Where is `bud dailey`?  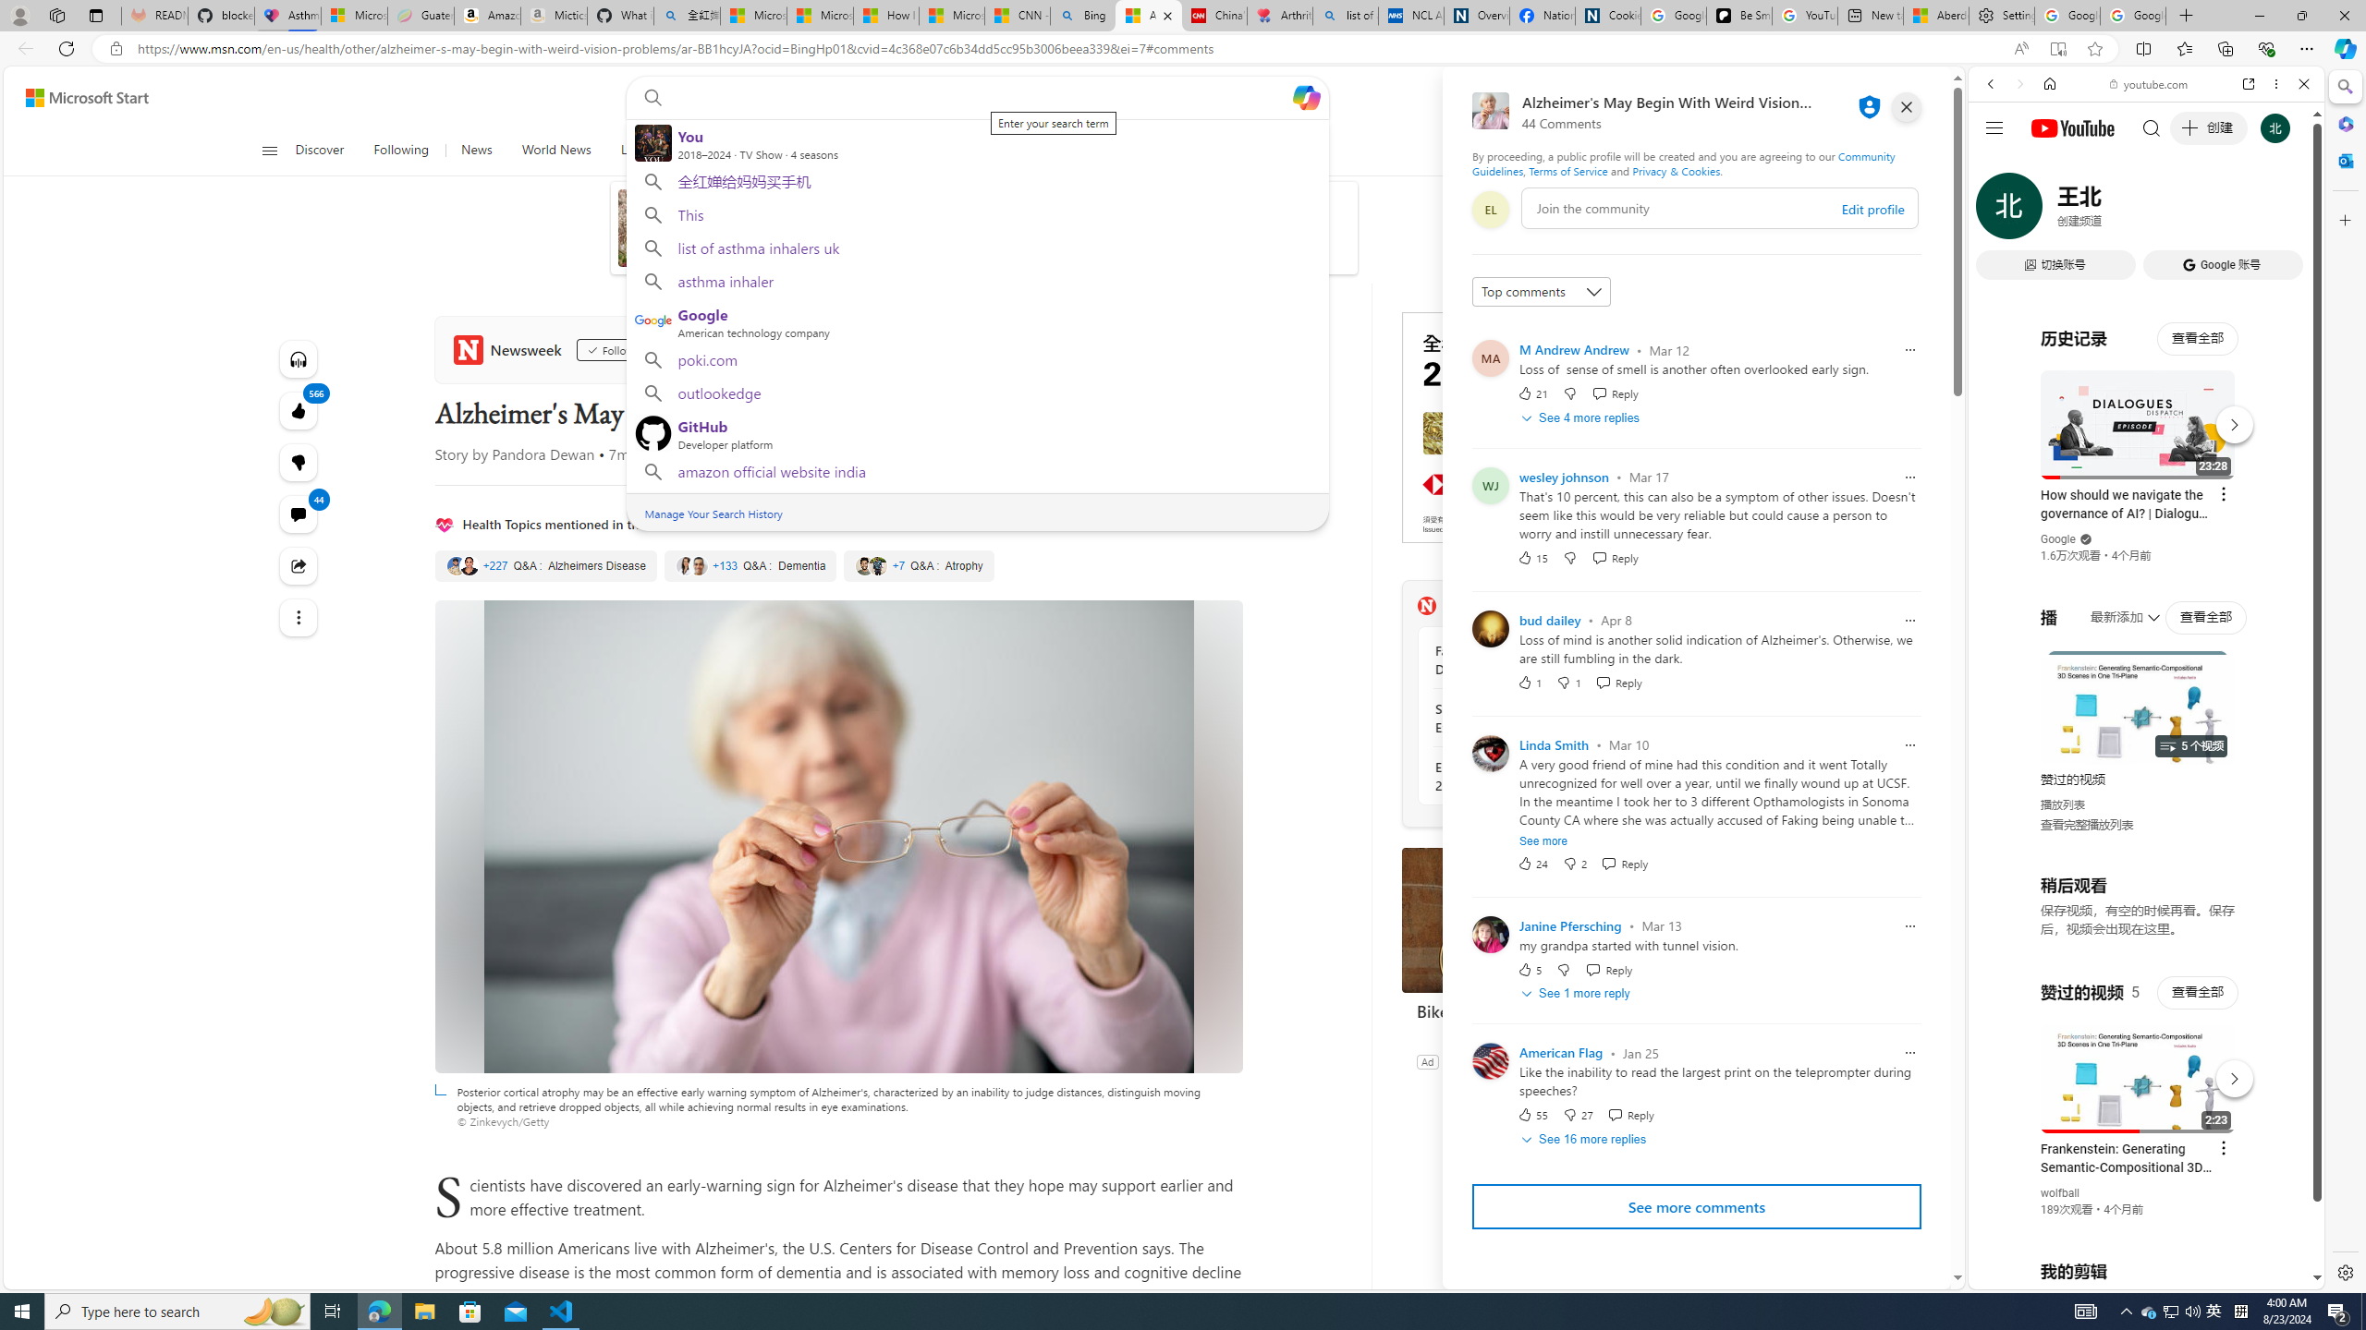 bud dailey is located at coordinates (1549, 620).